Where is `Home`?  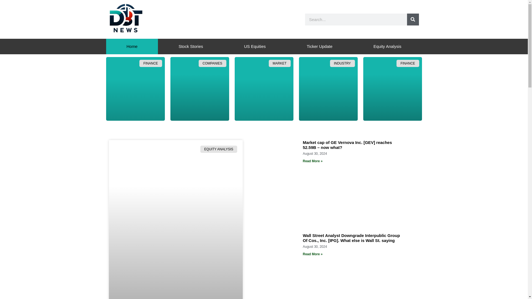
Home is located at coordinates (132, 47).